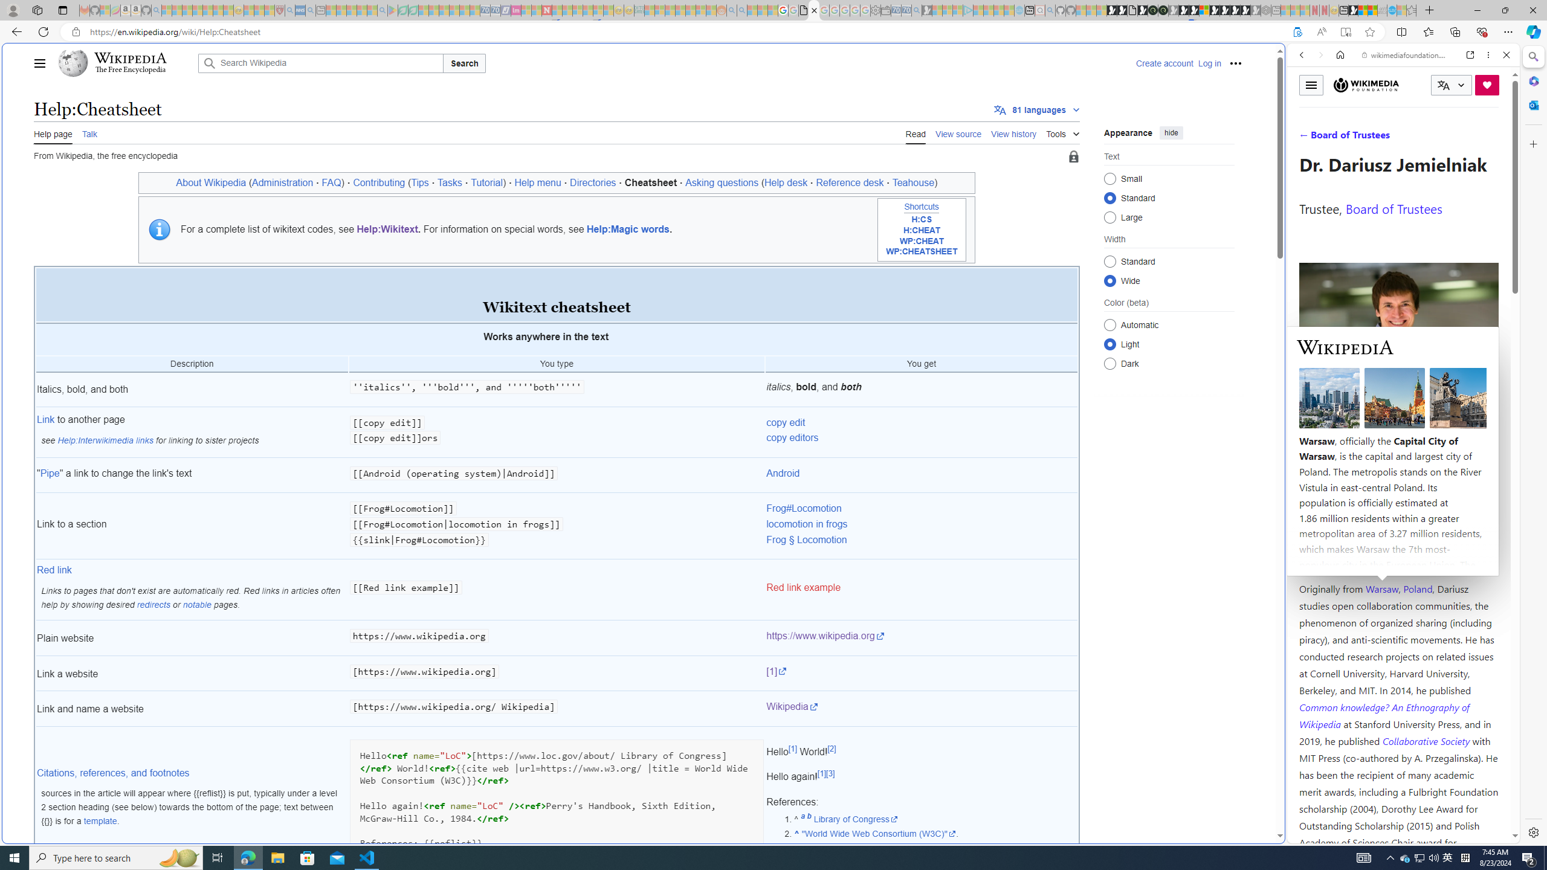 This screenshot has height=870, width=1547. Describe the element at coordinates (921, 390) in the screenshot. I see `italics, bold, and both` at that location.